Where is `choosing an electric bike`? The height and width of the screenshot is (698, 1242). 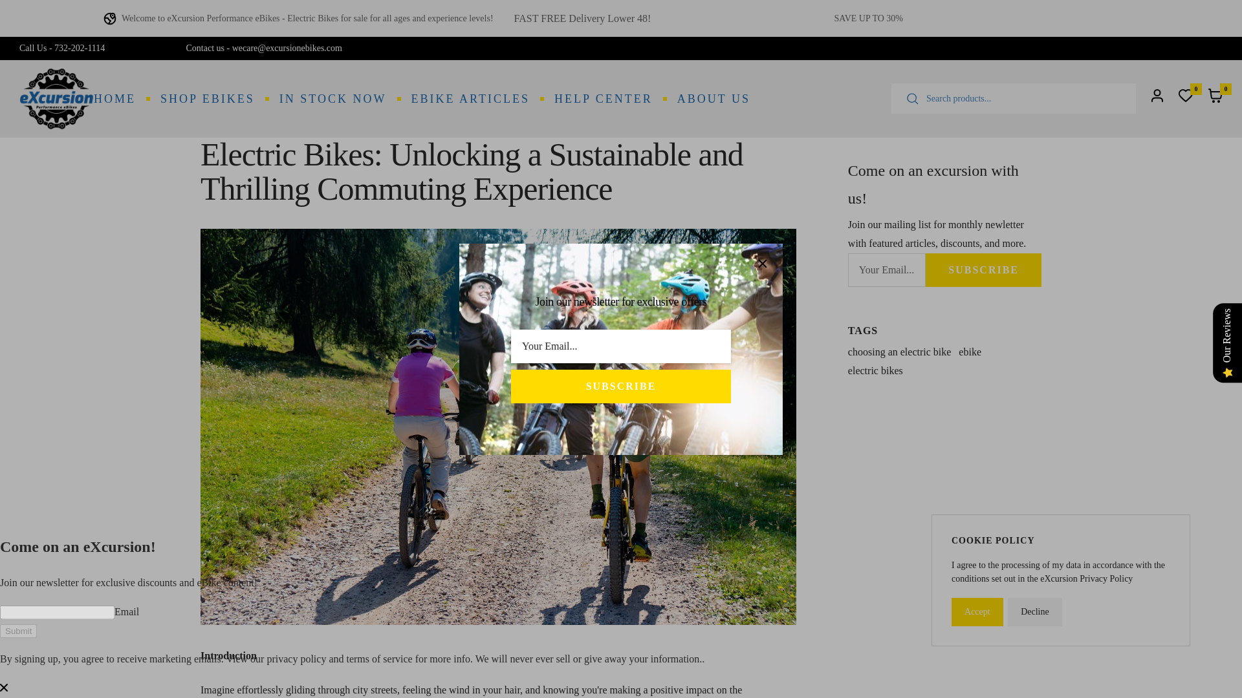
choosing an electric bike is located at coordinates (899, 352).